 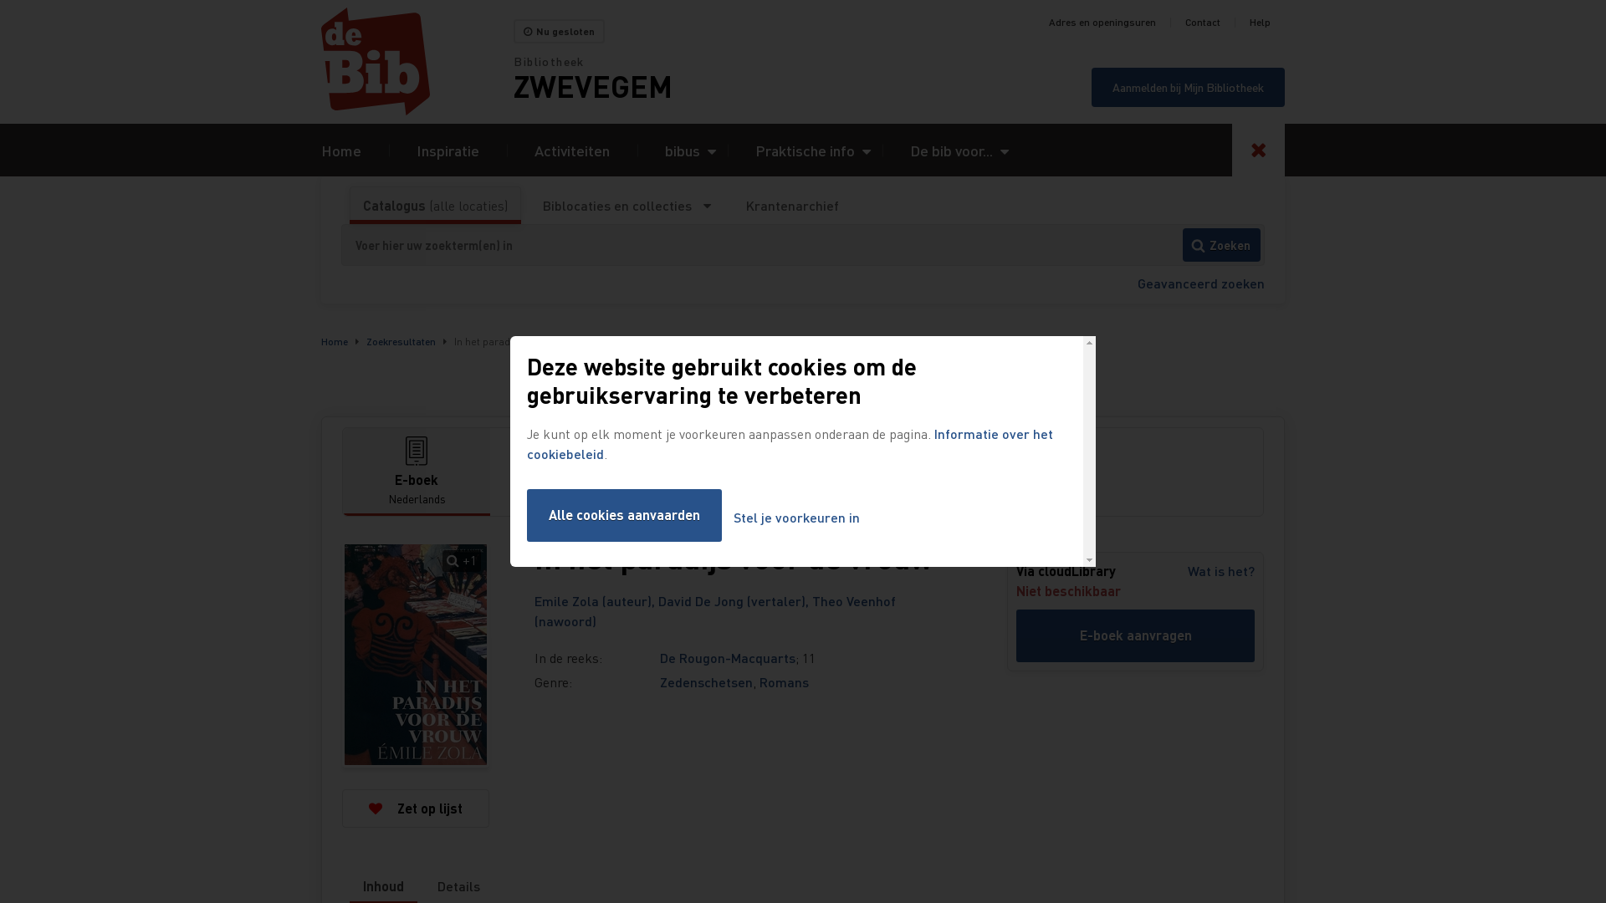 What do you see at coordinates (417, 62) in the screenshot?
I see `Home` at bounding box center [417, 62].